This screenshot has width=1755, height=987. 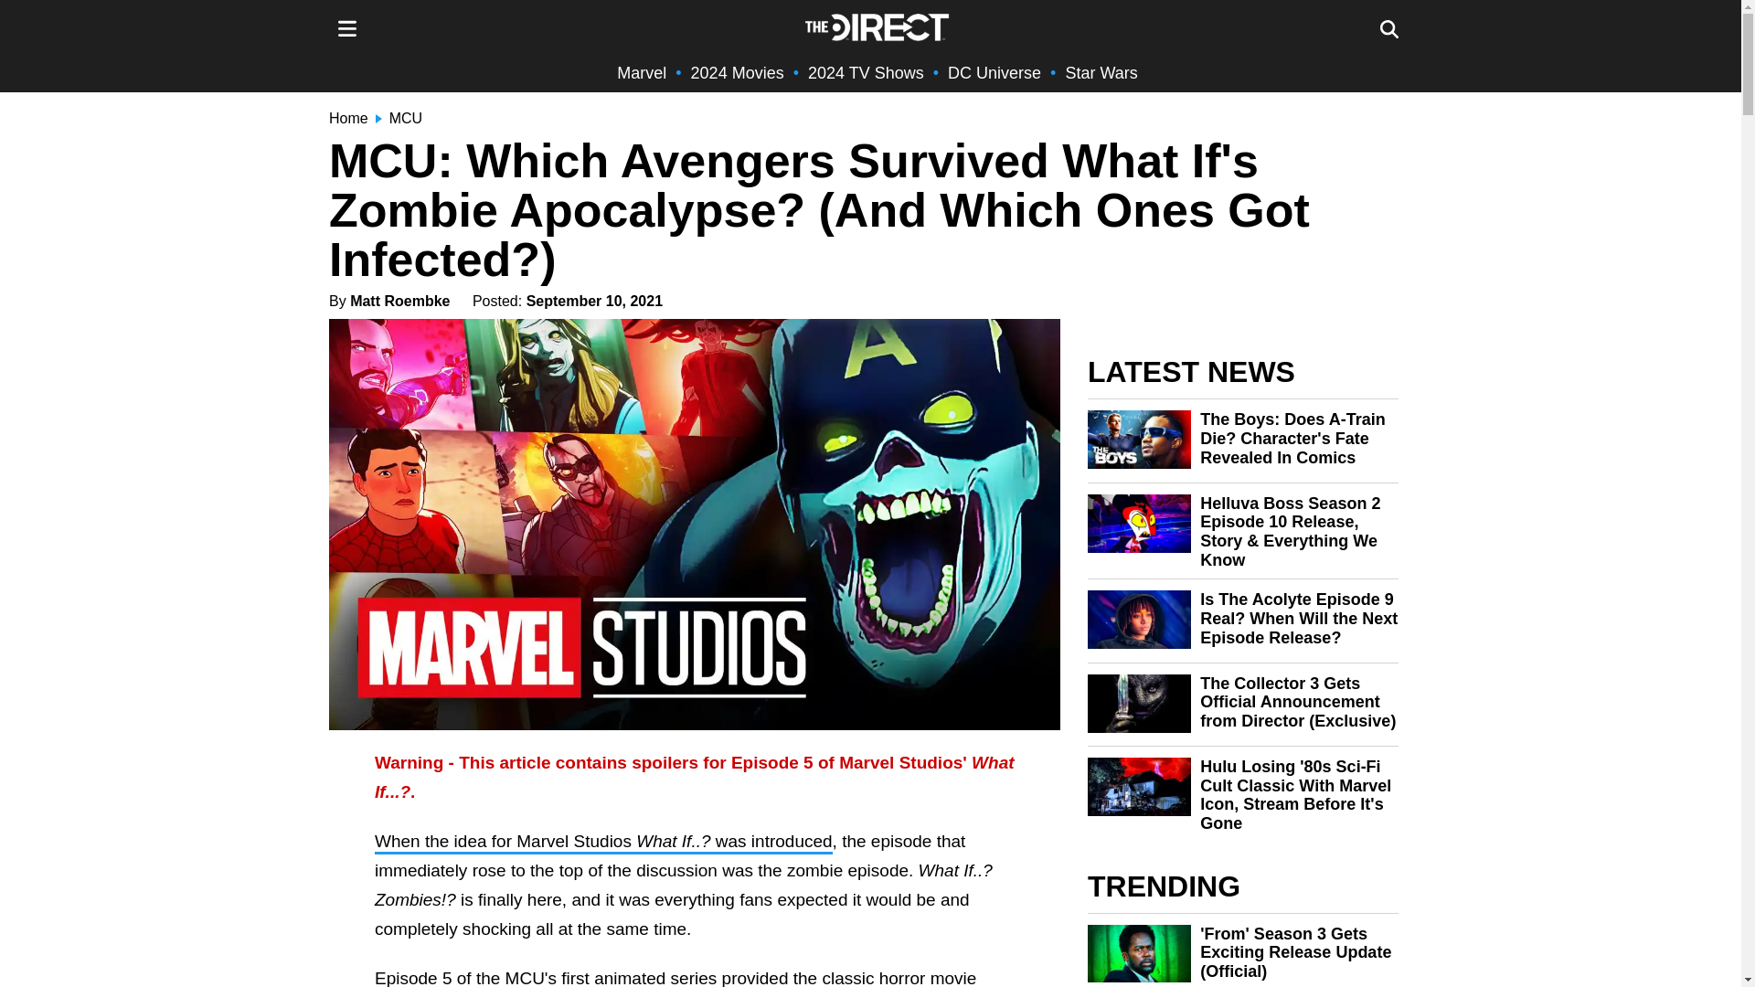 What do you see at coordinates (866, 73) in the screenshot?
I see `2024 TV Shows` at bounding box center [866, 73].